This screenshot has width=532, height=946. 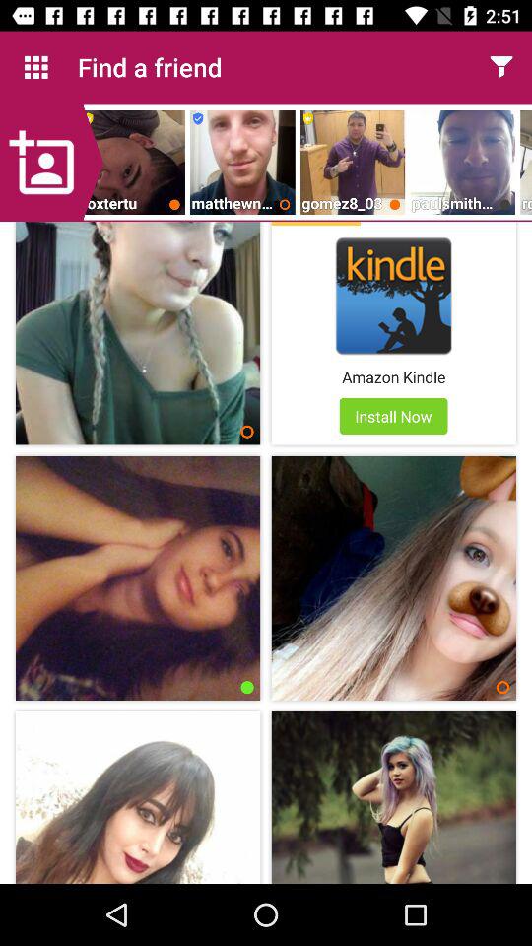 What do you see at coordinates (51, 163) in the screenshot?
I see `click add option` at bounding box center [51, 163].